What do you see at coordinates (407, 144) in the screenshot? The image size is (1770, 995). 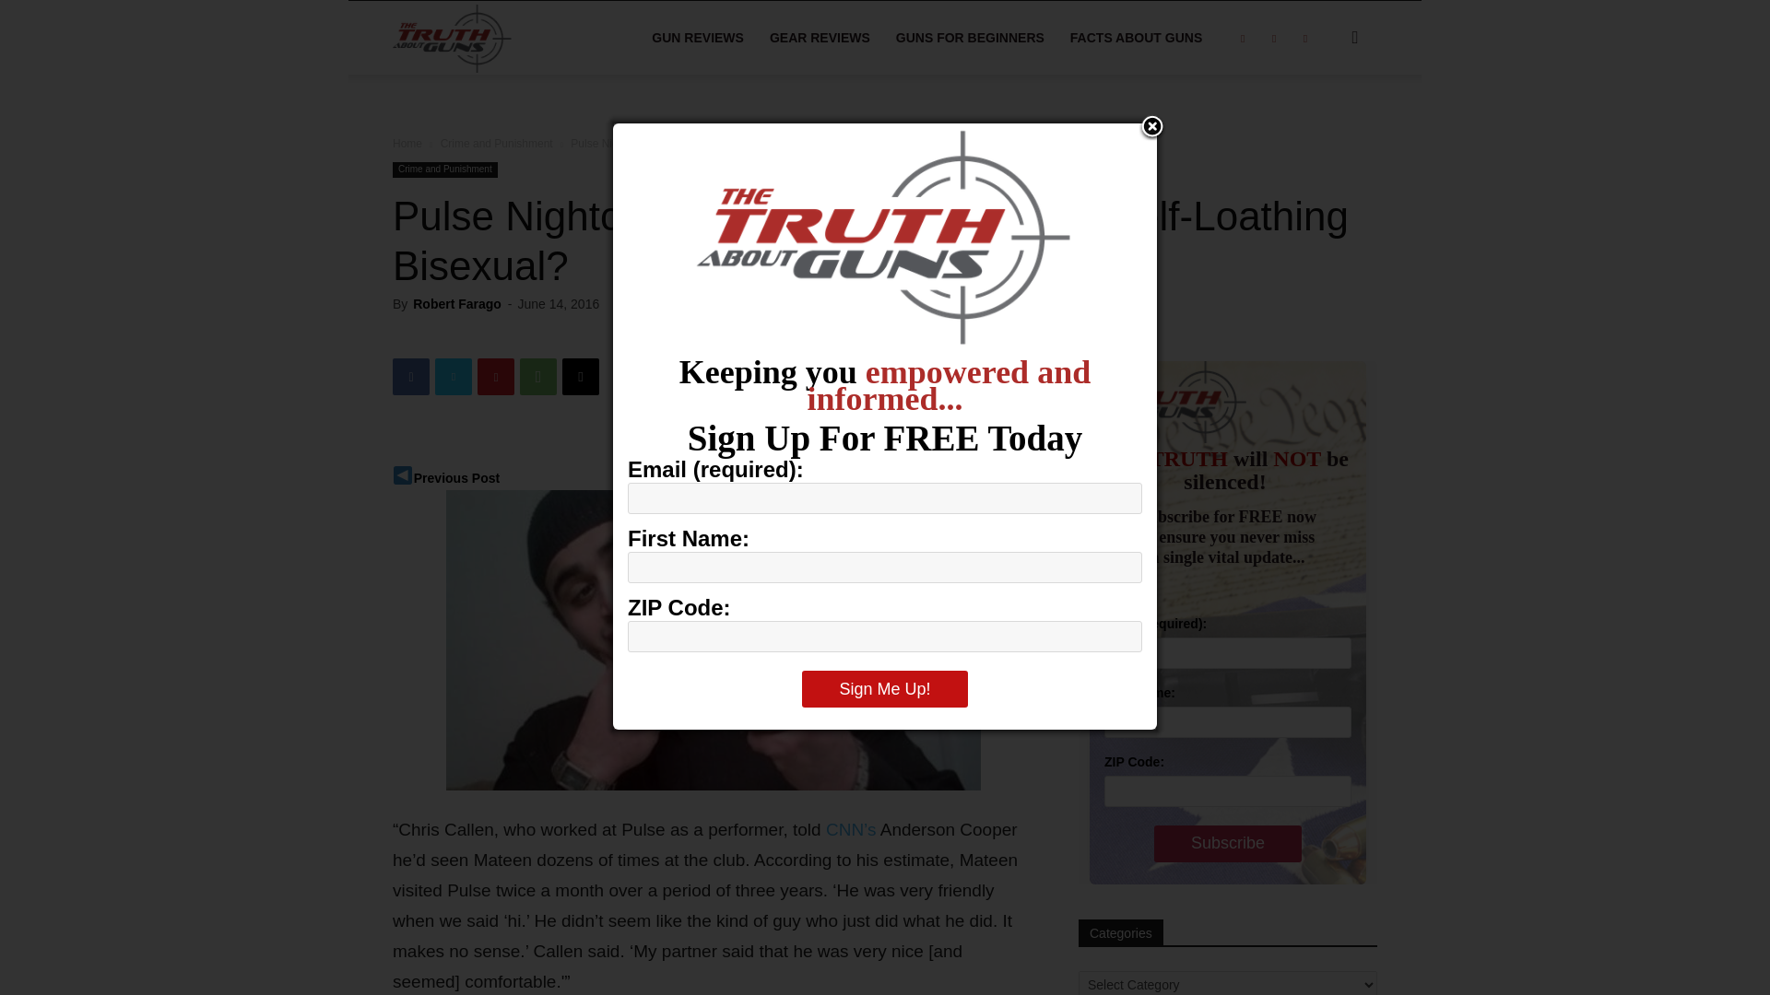 I see `Home` at bounding box center [407, 144].